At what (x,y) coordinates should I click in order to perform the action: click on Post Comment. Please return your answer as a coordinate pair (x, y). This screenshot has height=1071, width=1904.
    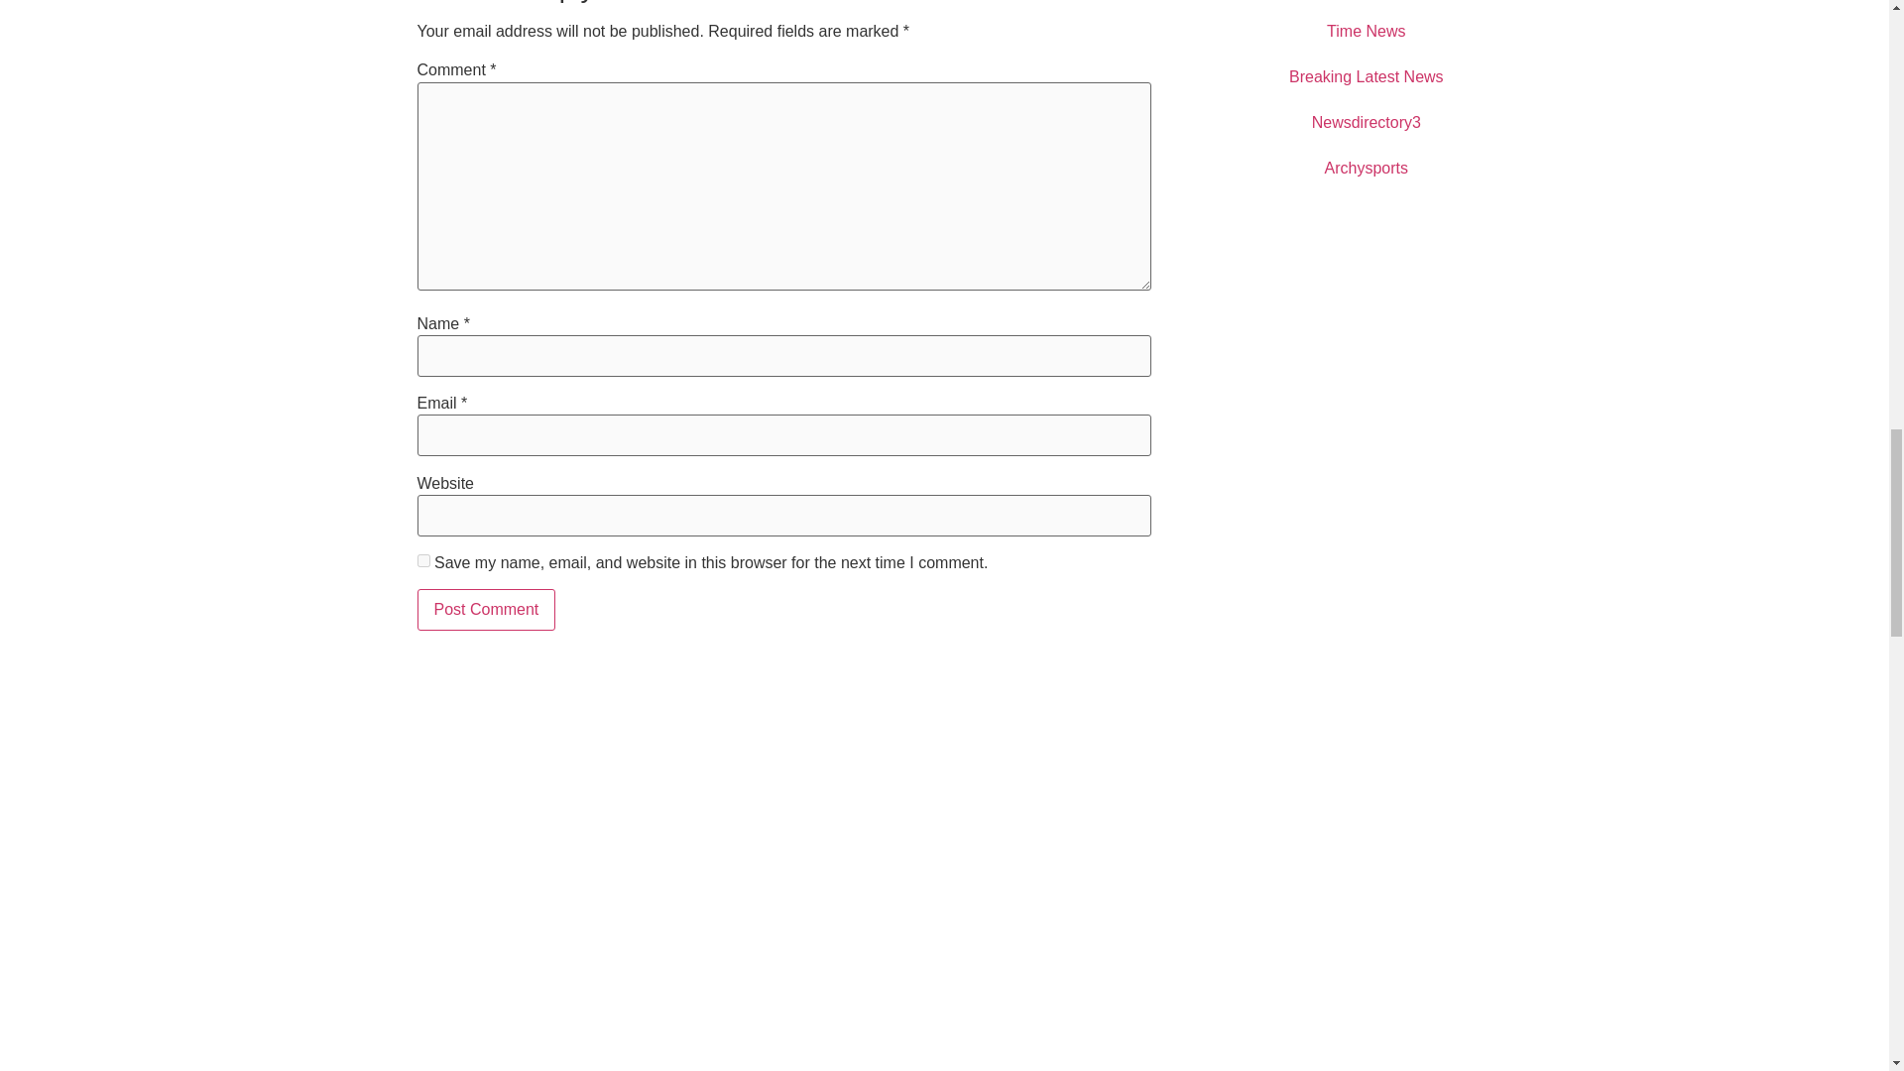
    Looking at the image, I should click on (486, 610).